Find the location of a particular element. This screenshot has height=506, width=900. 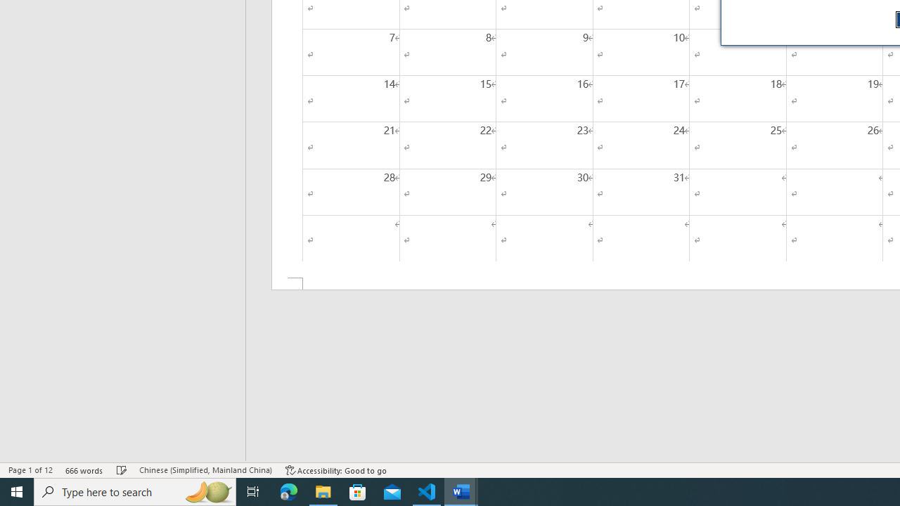

Type here to search is located at coordinates (135, 492).